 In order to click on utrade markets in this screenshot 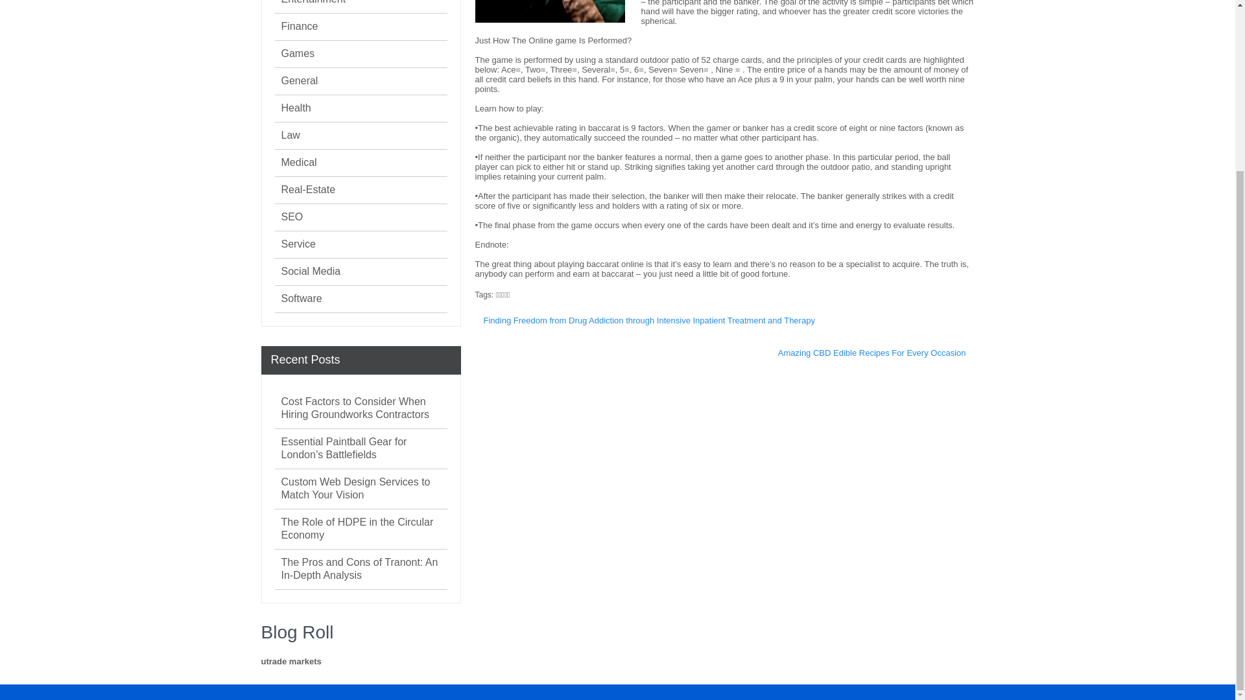, I will do `click(290, 661)`.